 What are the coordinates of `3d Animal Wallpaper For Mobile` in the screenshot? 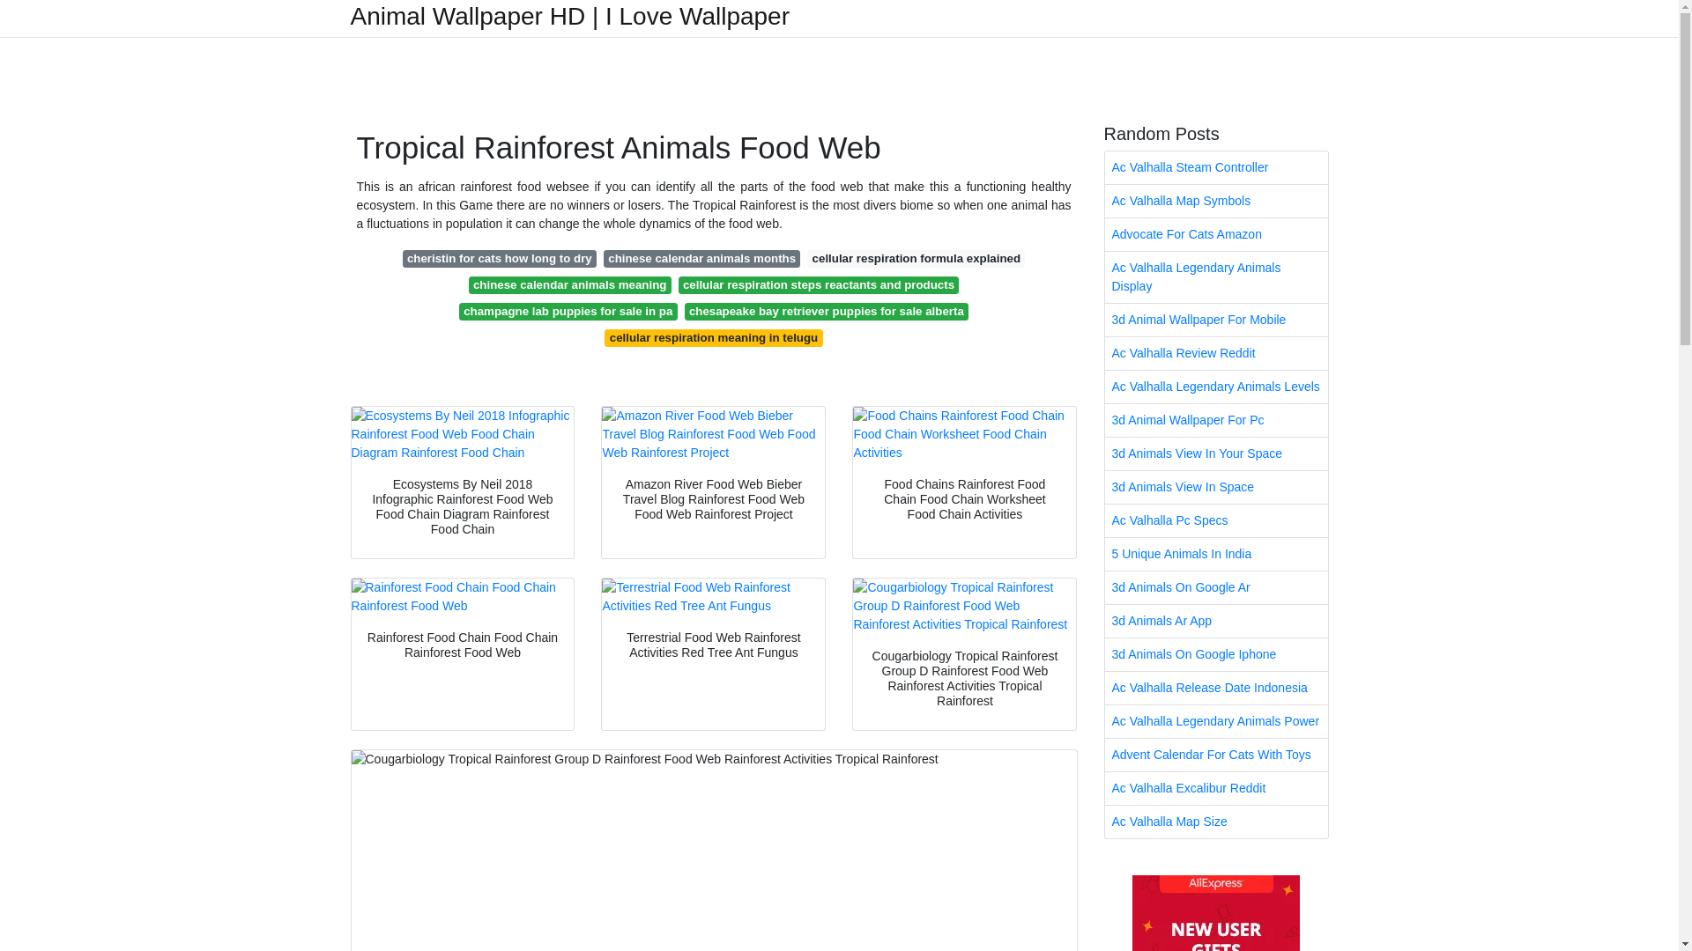 It's located at (1216, 320).